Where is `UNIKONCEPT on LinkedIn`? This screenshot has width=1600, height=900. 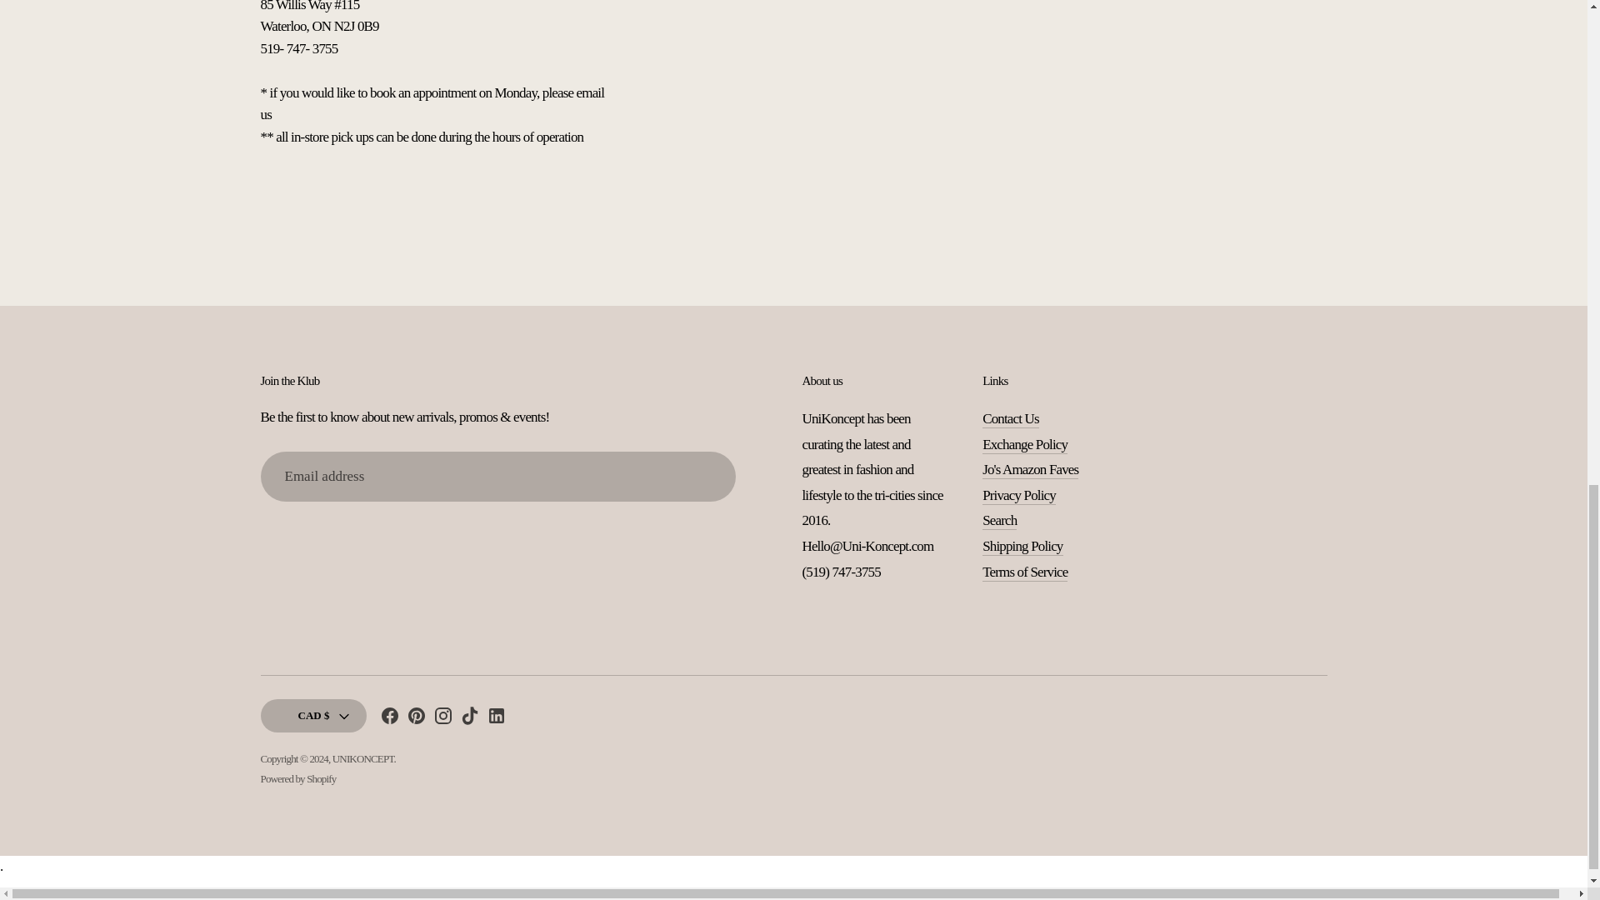
UNIKONCEPT on LinkedIn is located at coordinates (497, 719).